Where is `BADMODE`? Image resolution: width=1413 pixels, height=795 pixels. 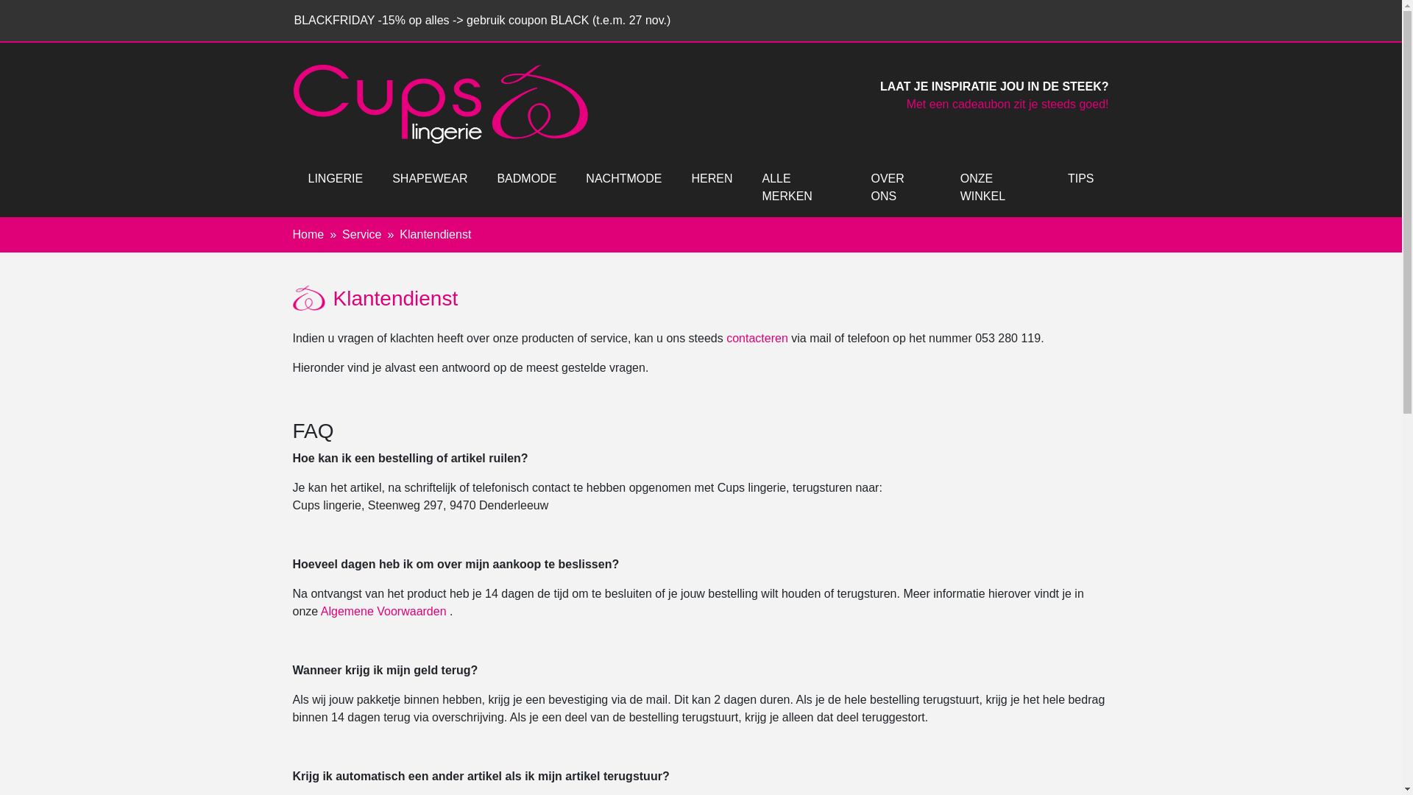
BADMODE is located at coordinates (527, 179).